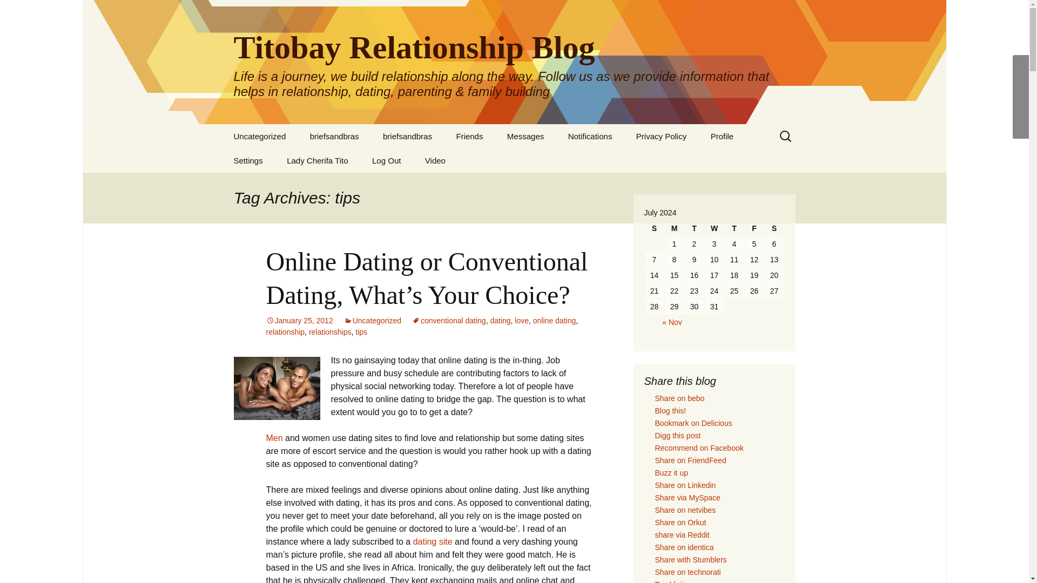 This screenshot has height=583, width=1037. Describe the element at coordinates (335, 136) in the screenshot. I see `Underwear` at that location.